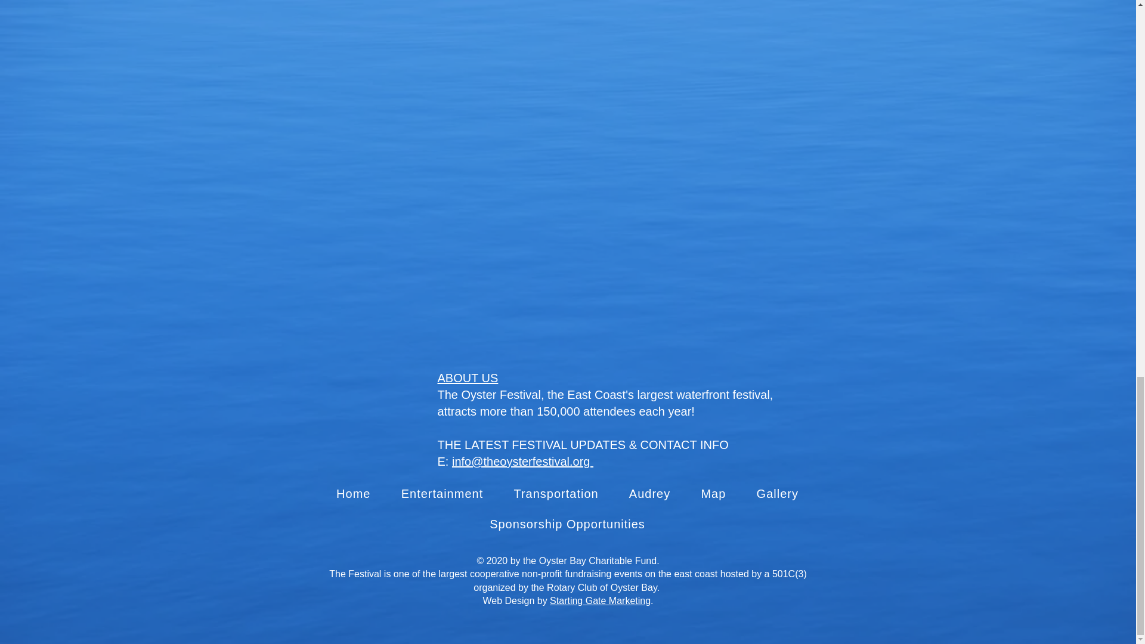 The width and height of the screenshot is (1145, 644). Describe the element at coordinates (353, 494) in the screenshot. I see `Home` at that location.